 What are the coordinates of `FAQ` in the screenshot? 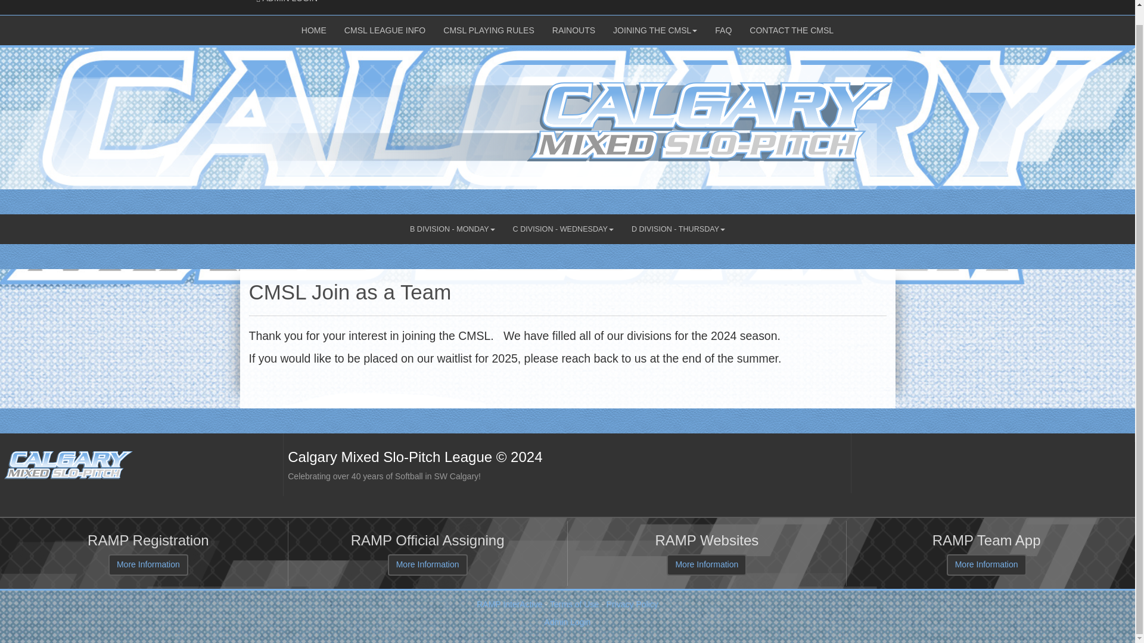 It's located at (287, 5).